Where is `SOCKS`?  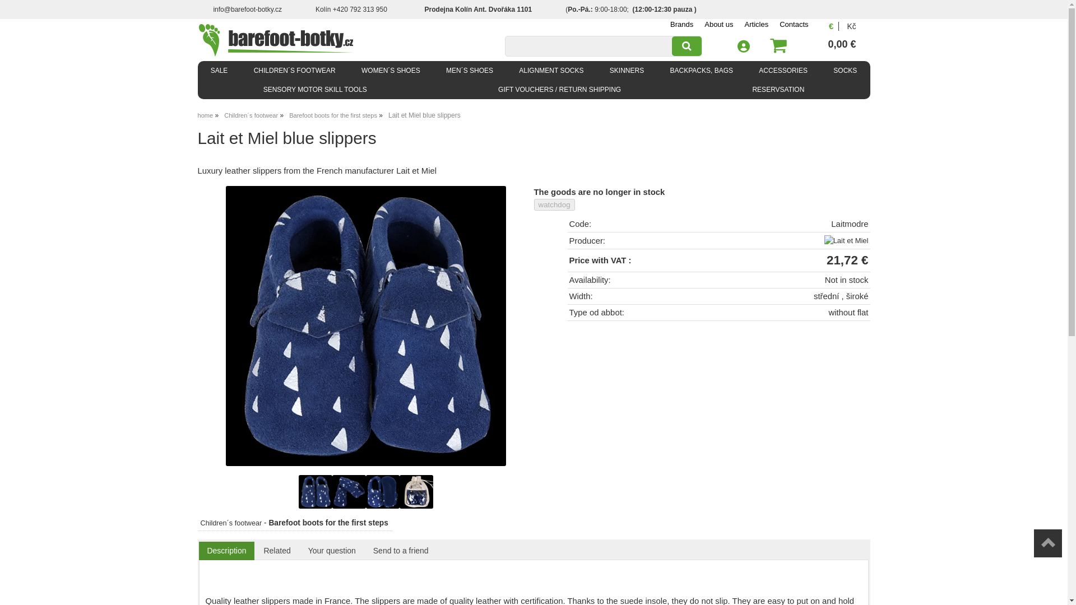 SOCKS is located at coordinates (845, 71).